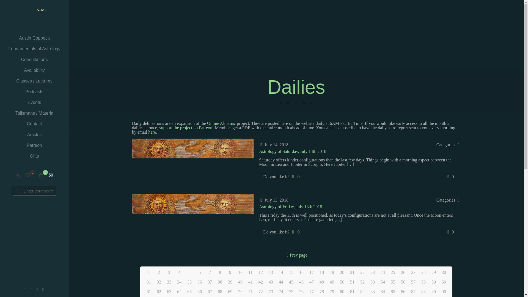  Describe the element at coordinates (29, 175) in the screenshot. I see `0` at that location.